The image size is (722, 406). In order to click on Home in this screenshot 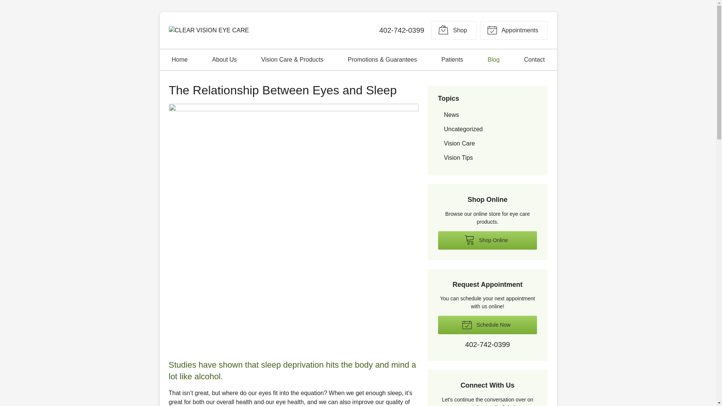, I will do `click(180, 59)`.